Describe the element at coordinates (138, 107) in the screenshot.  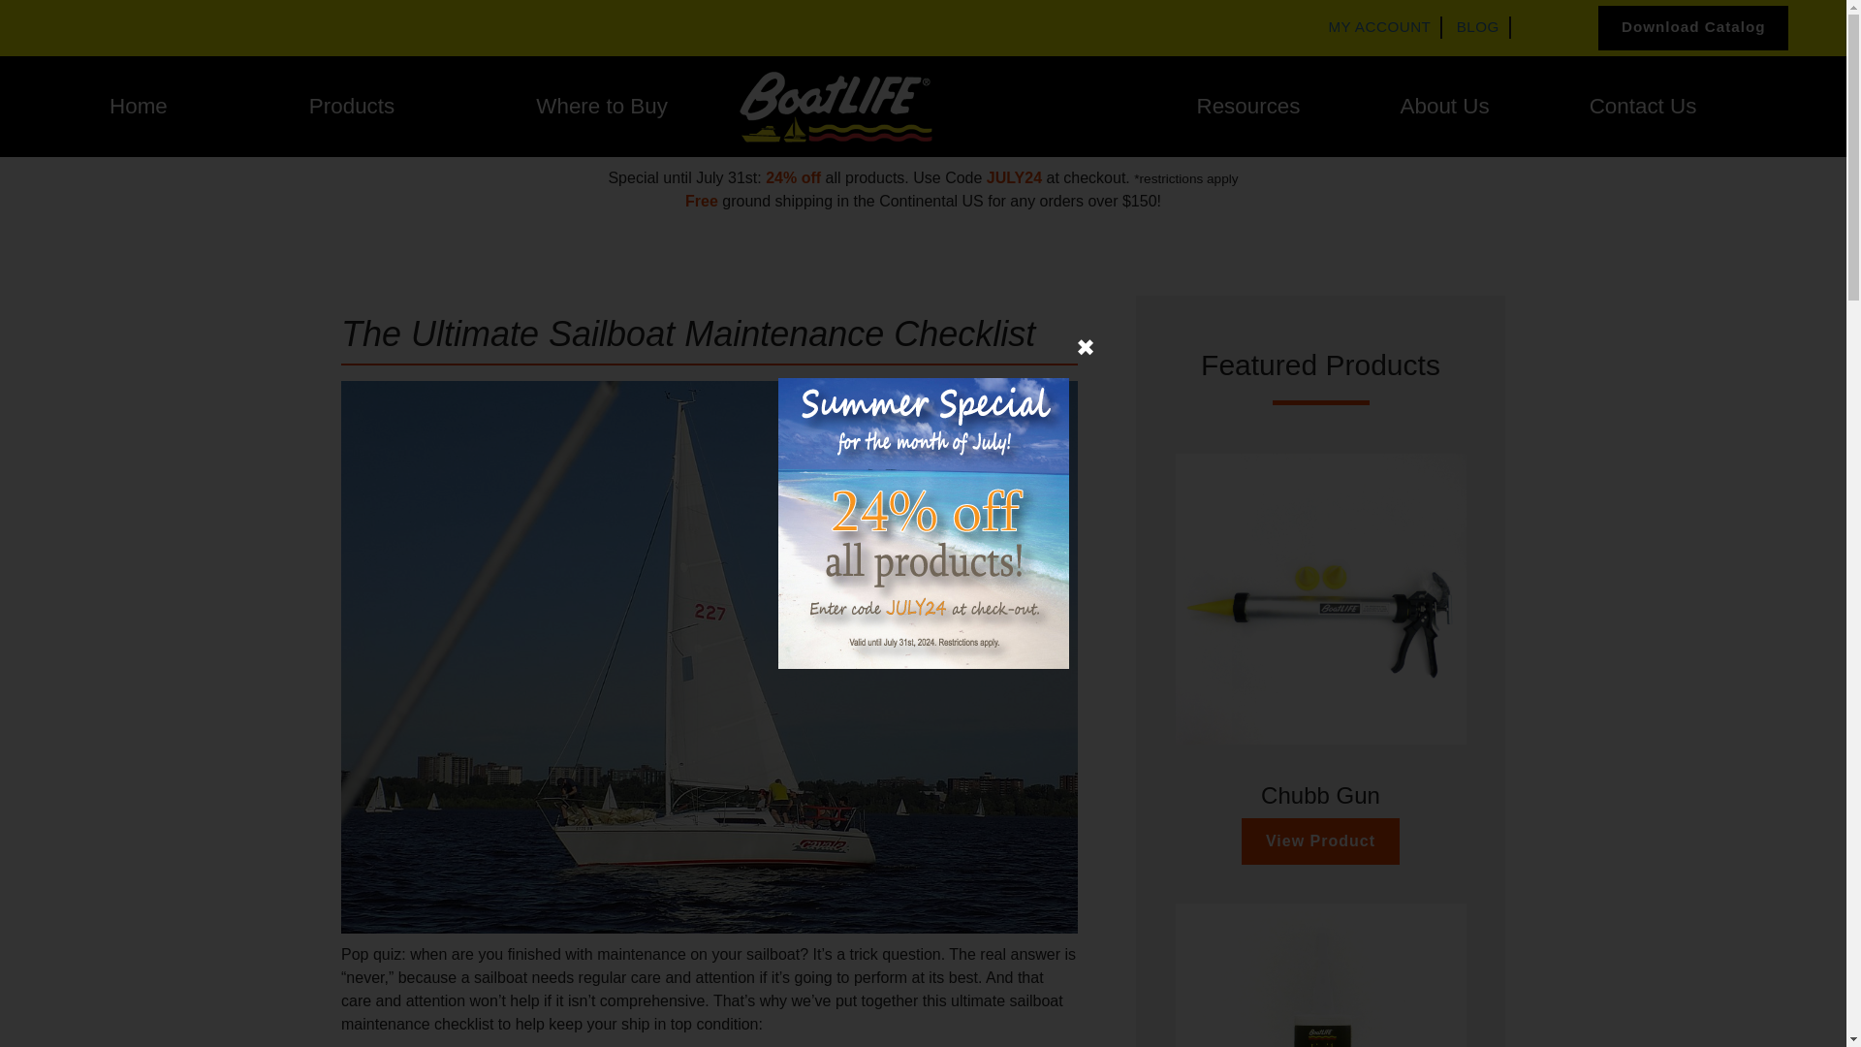
I see `Home` at that location.